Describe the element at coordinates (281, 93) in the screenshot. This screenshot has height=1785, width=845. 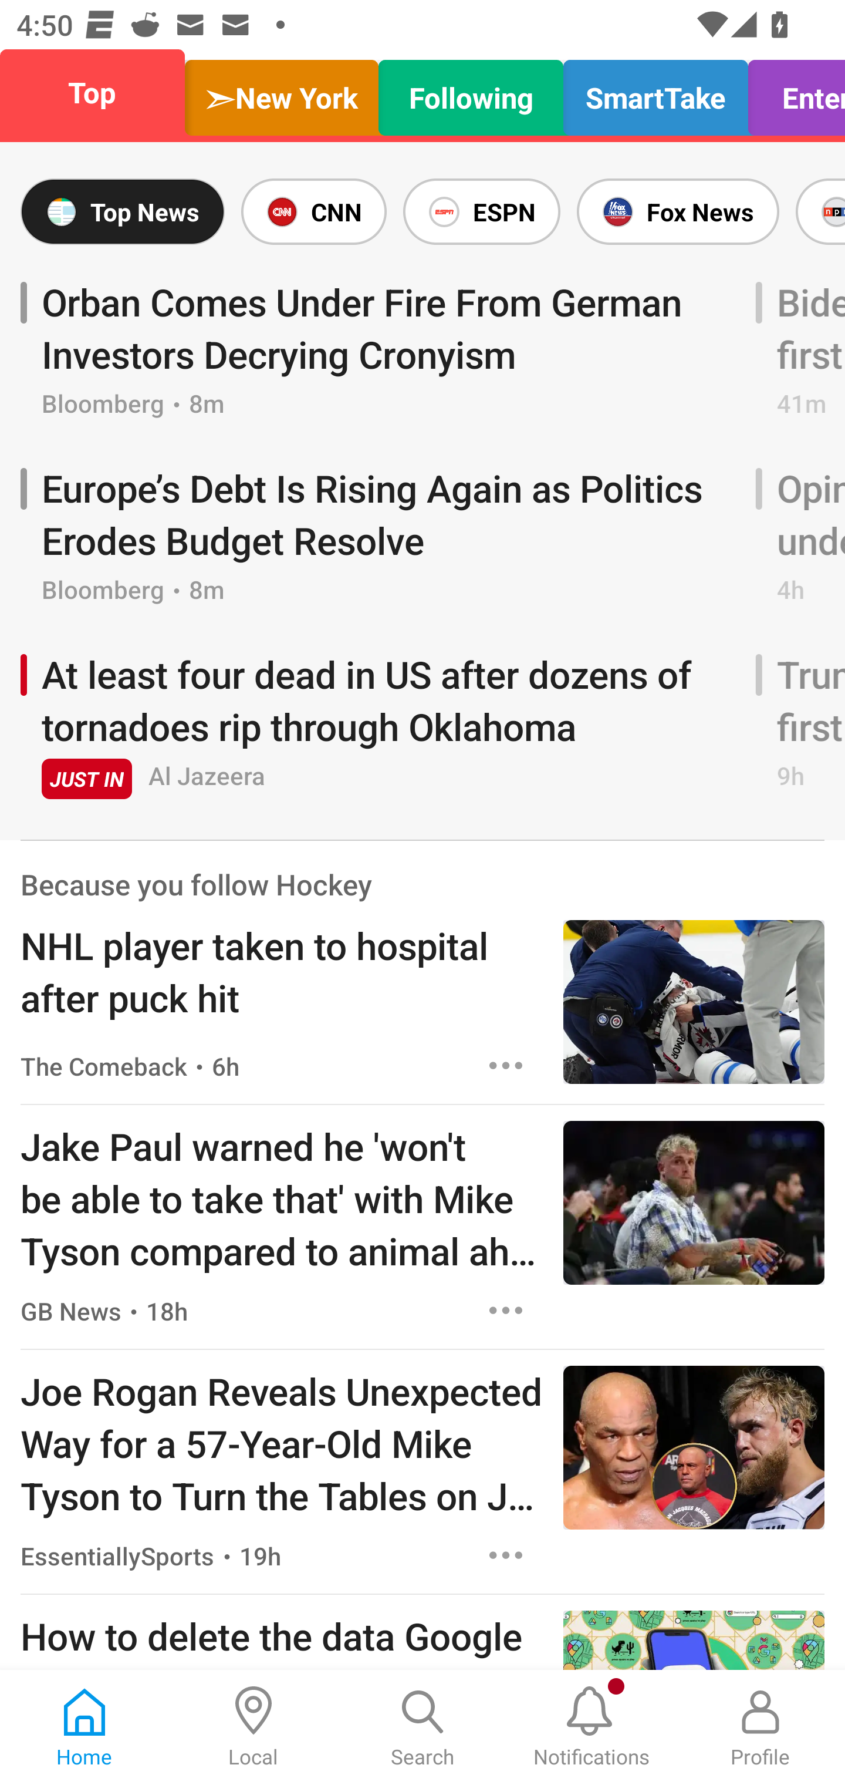
I see `➣New York` at that location.